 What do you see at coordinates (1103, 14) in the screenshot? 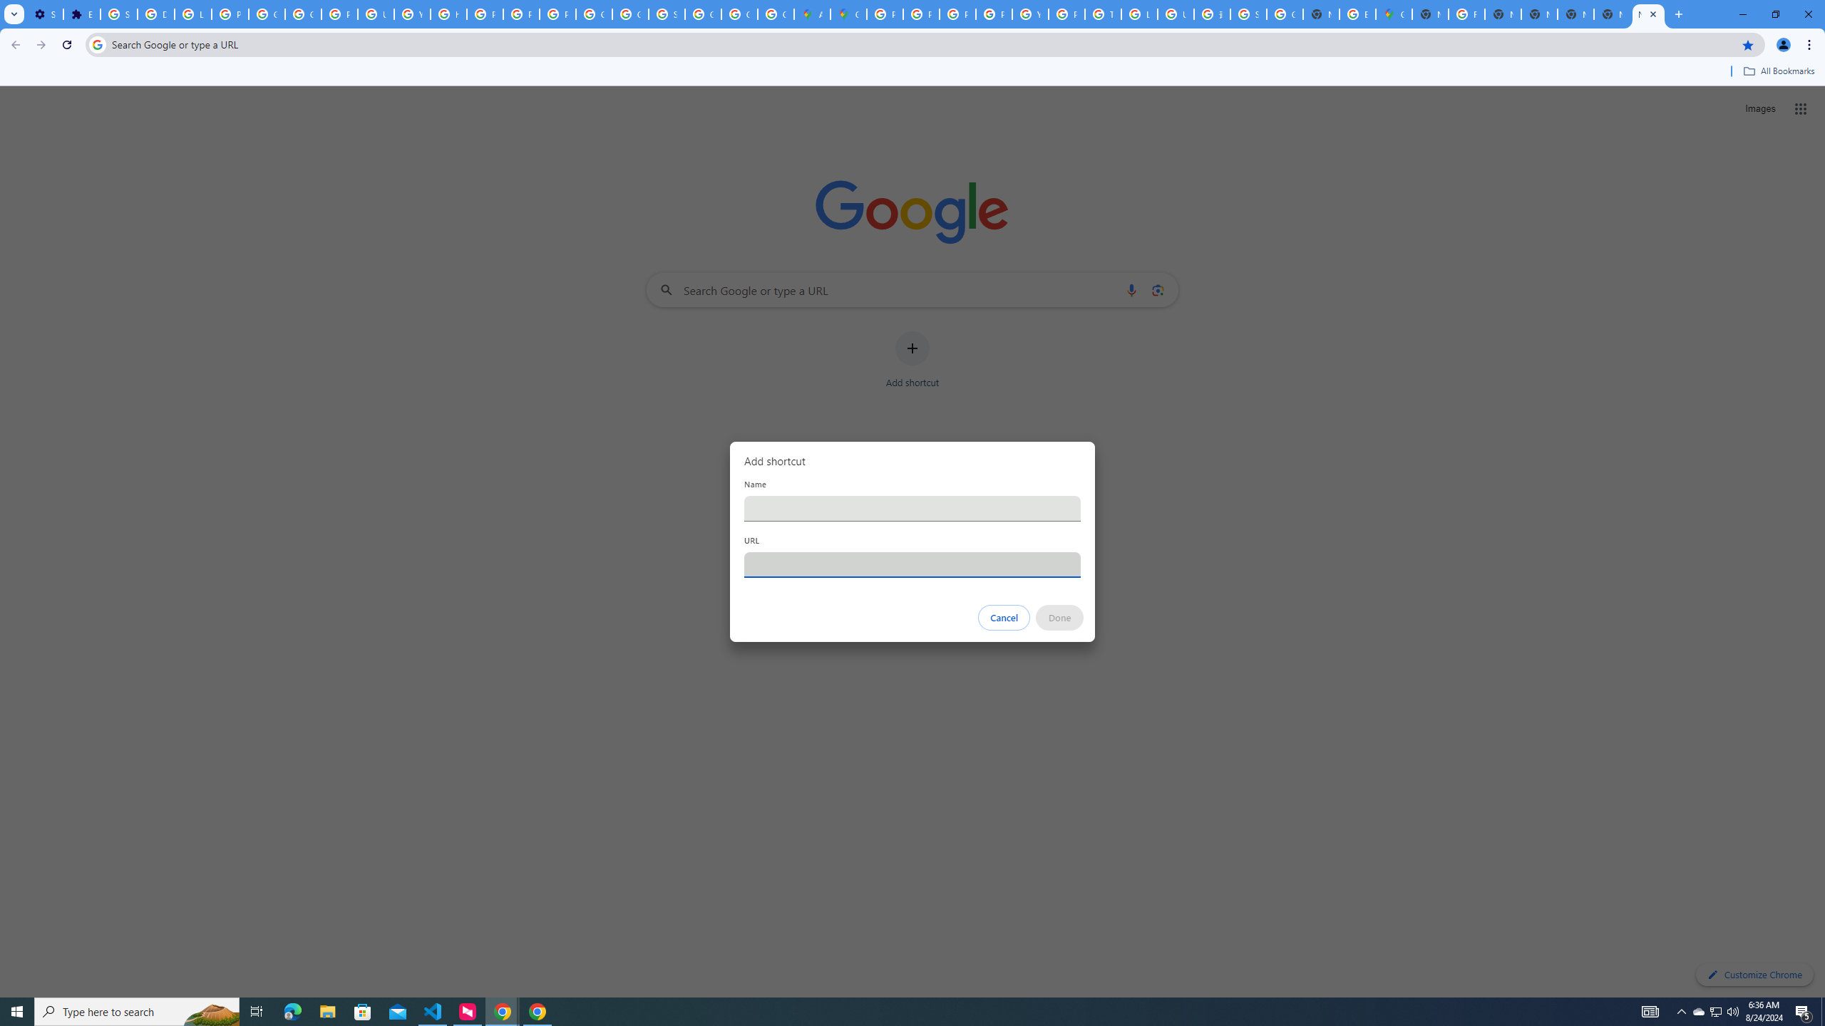
I see `Tips & tricks for Chrome - Google Chrome Help` at bounding box center [1103, 14].